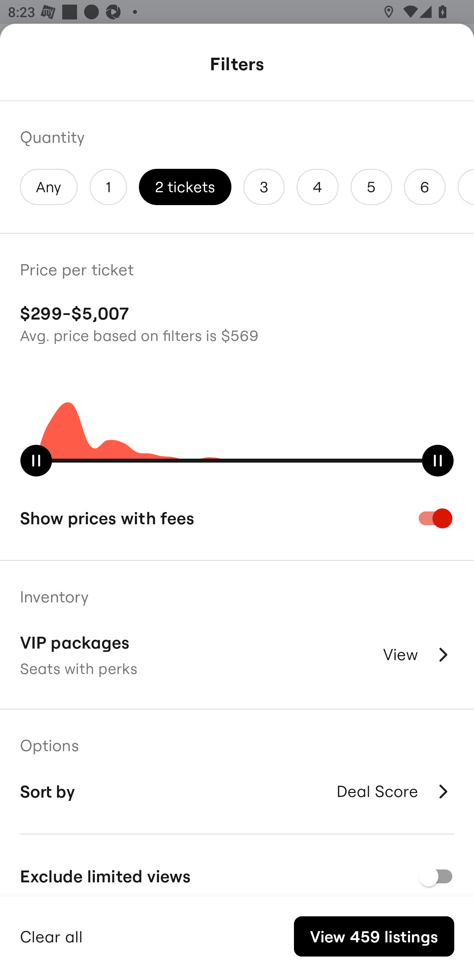 Image resolution: width=474 pixels, height=976 pixels. What do you see at coordinates (371, 187) in the screenshot?
I see `5` at bounding box center [371, 187].